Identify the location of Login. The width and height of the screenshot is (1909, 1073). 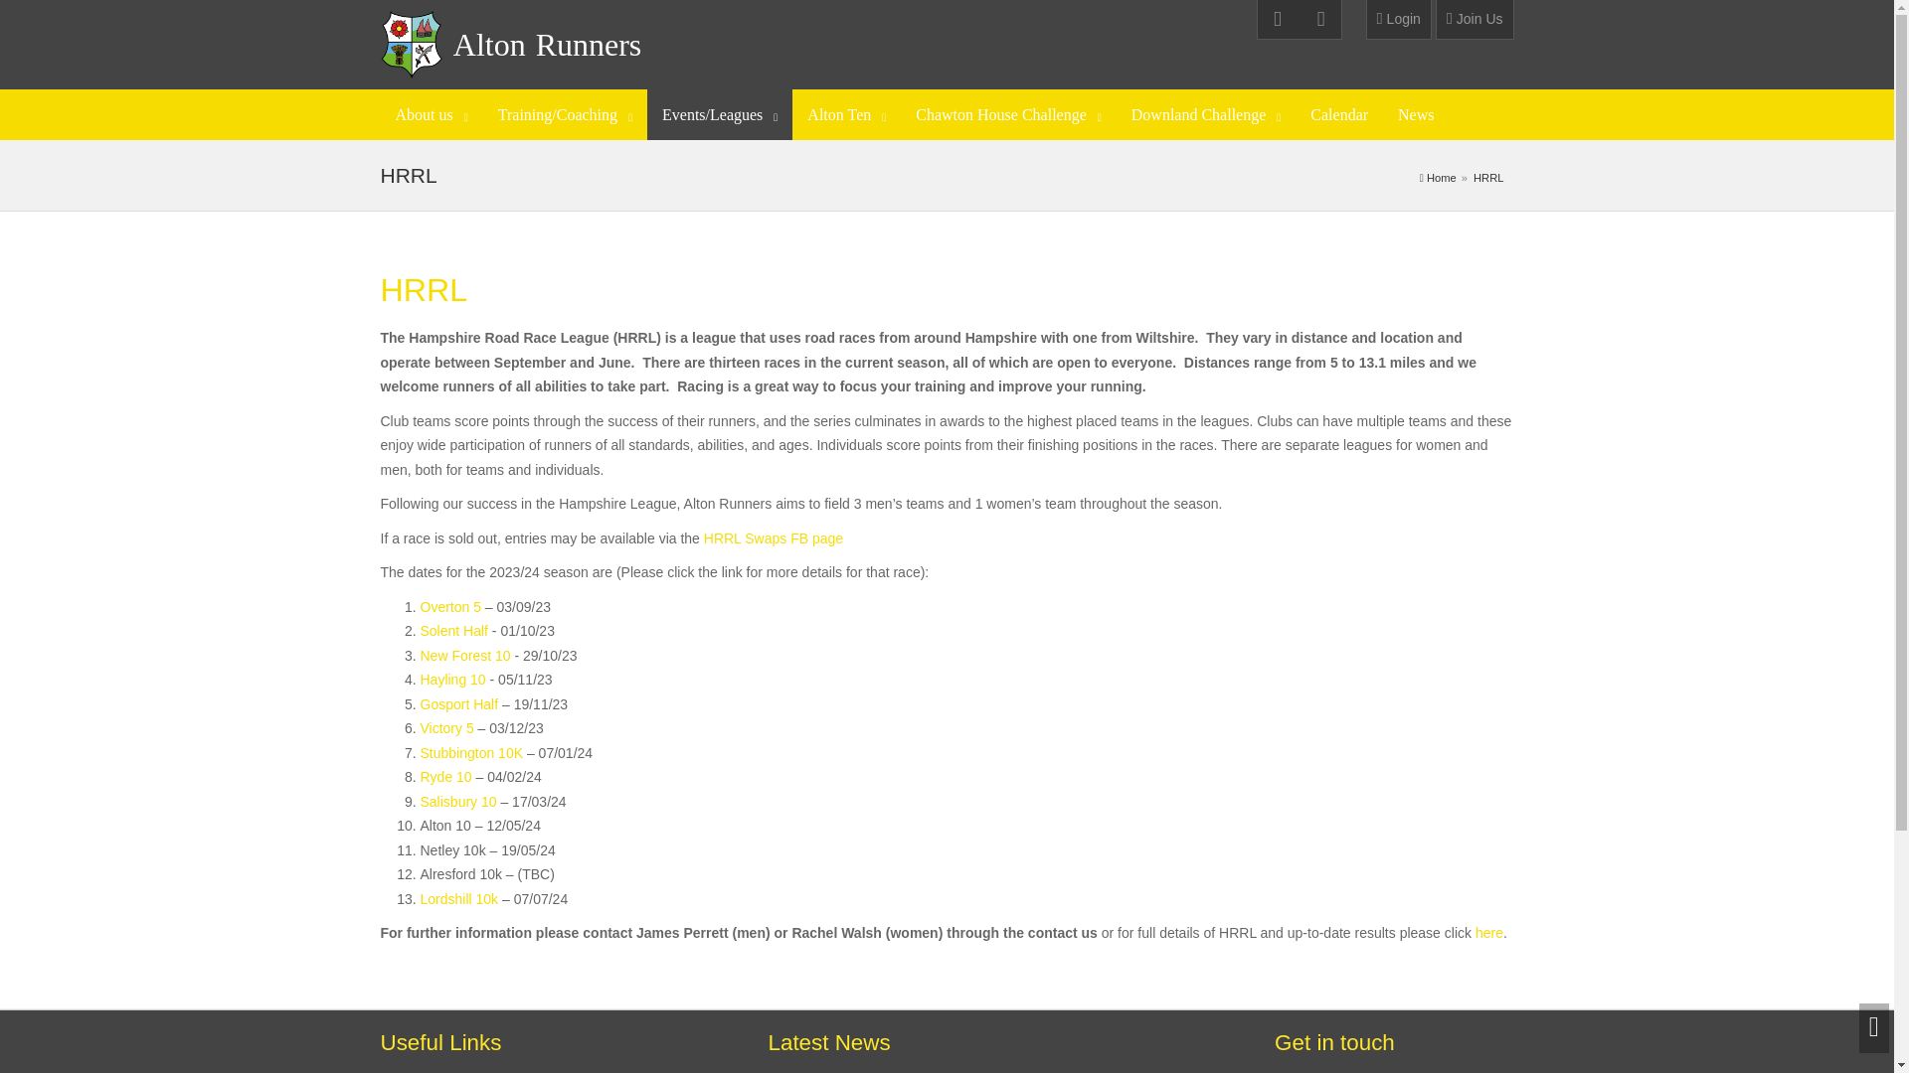
(1399, 20).